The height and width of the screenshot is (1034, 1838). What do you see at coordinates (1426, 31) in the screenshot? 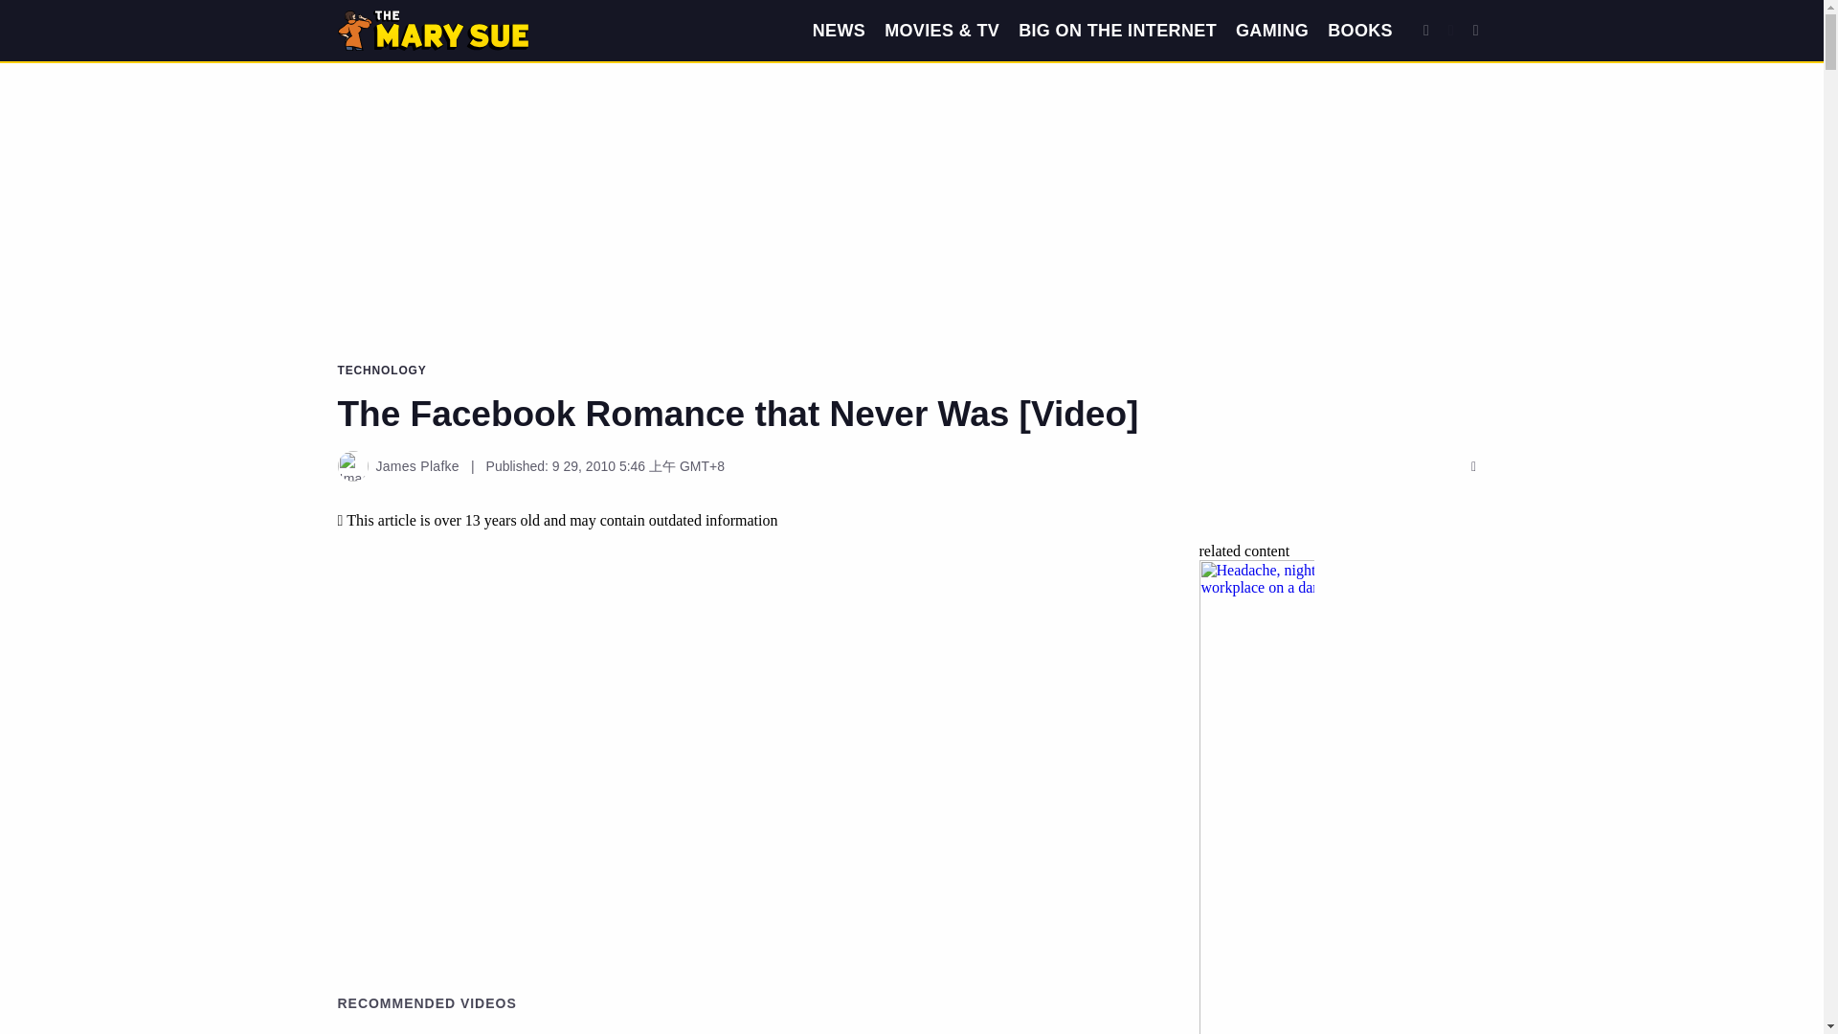
I see `Search` at bounding box center [1426, 31].